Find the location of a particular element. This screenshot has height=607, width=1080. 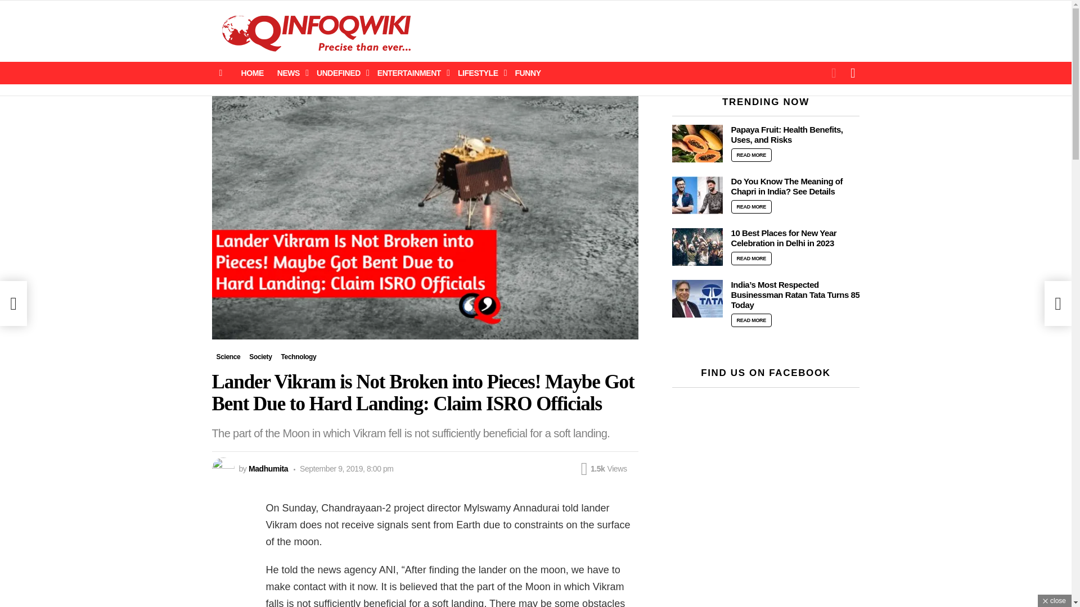

ENTERTAINMENT is located at coordinates (411, 73).